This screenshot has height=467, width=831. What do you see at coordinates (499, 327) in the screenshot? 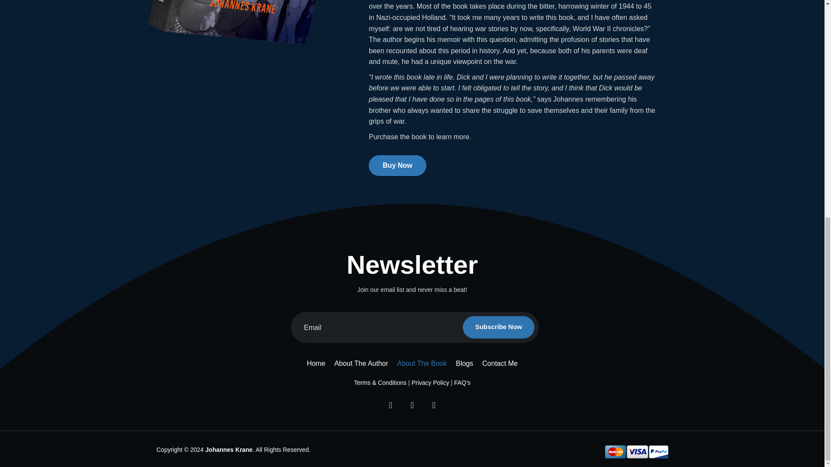
I see `Subscribe Now` at bounding box center [499, 327].